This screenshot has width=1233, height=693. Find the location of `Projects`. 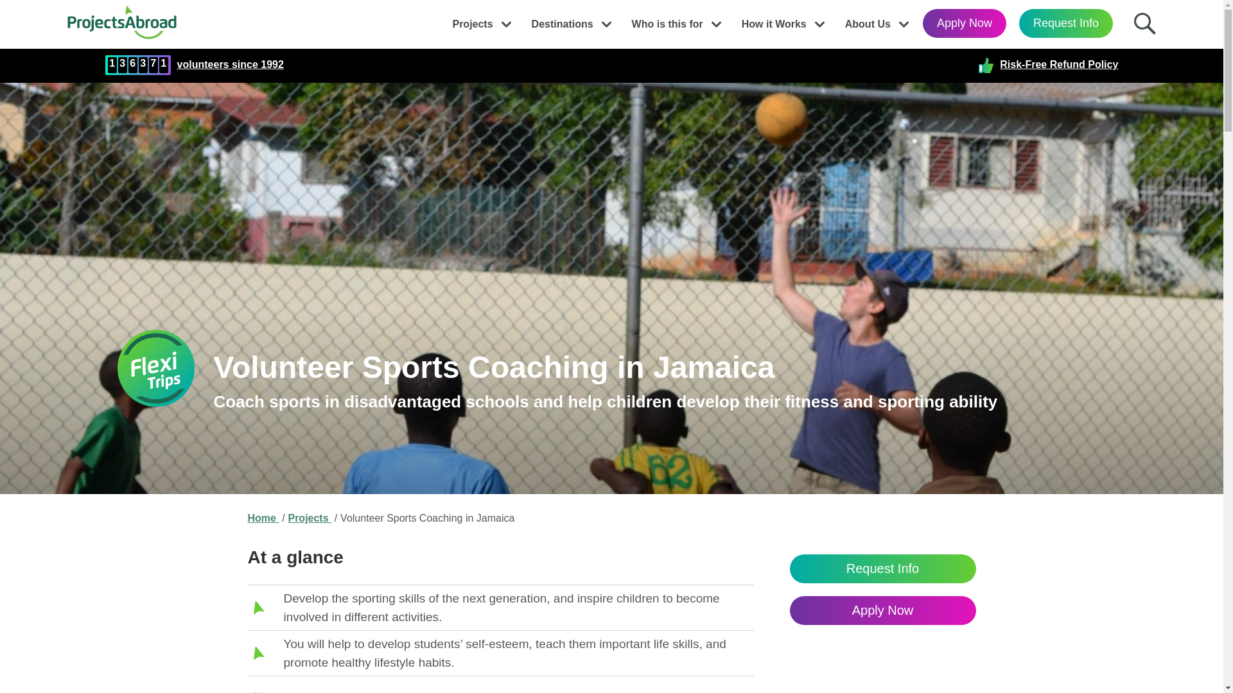

Projects is located at coordinates (472, 21).